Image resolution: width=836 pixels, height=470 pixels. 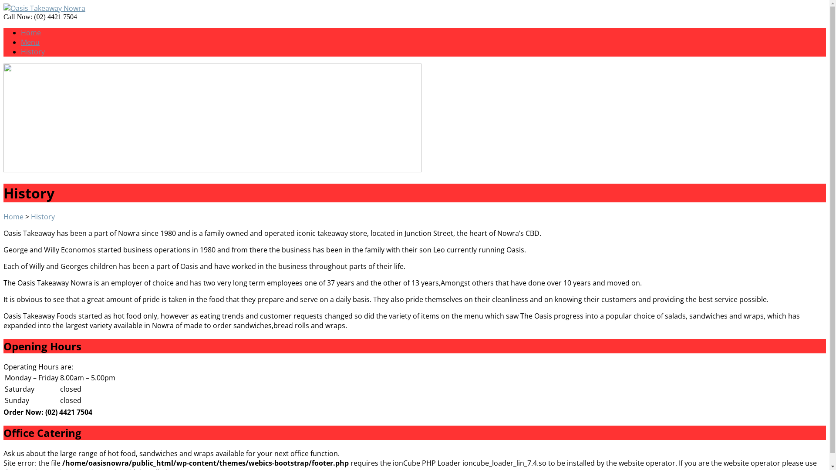 I want to click on Home, so click(x=13, y=217).